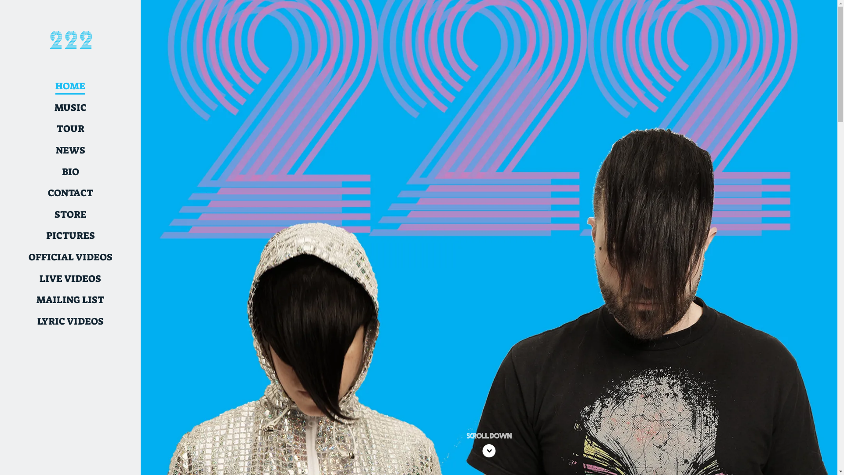 This screenshot has width=844, height=475. Describe the element at coordinates (70, 236) in the screenshot. I see `PICTURES` at that location.